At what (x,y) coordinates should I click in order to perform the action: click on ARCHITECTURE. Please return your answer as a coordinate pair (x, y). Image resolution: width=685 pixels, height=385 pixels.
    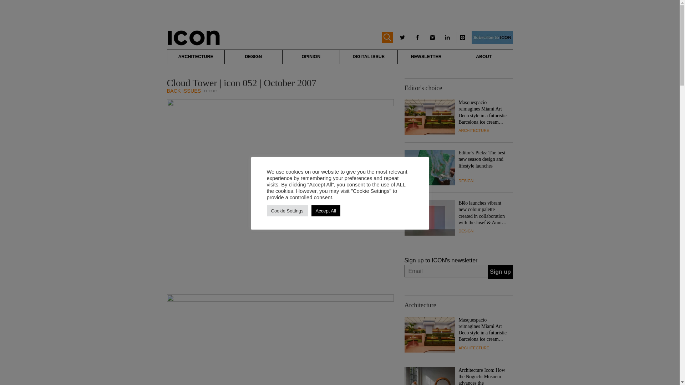
    Looking at the image, I should click on (473, 130).